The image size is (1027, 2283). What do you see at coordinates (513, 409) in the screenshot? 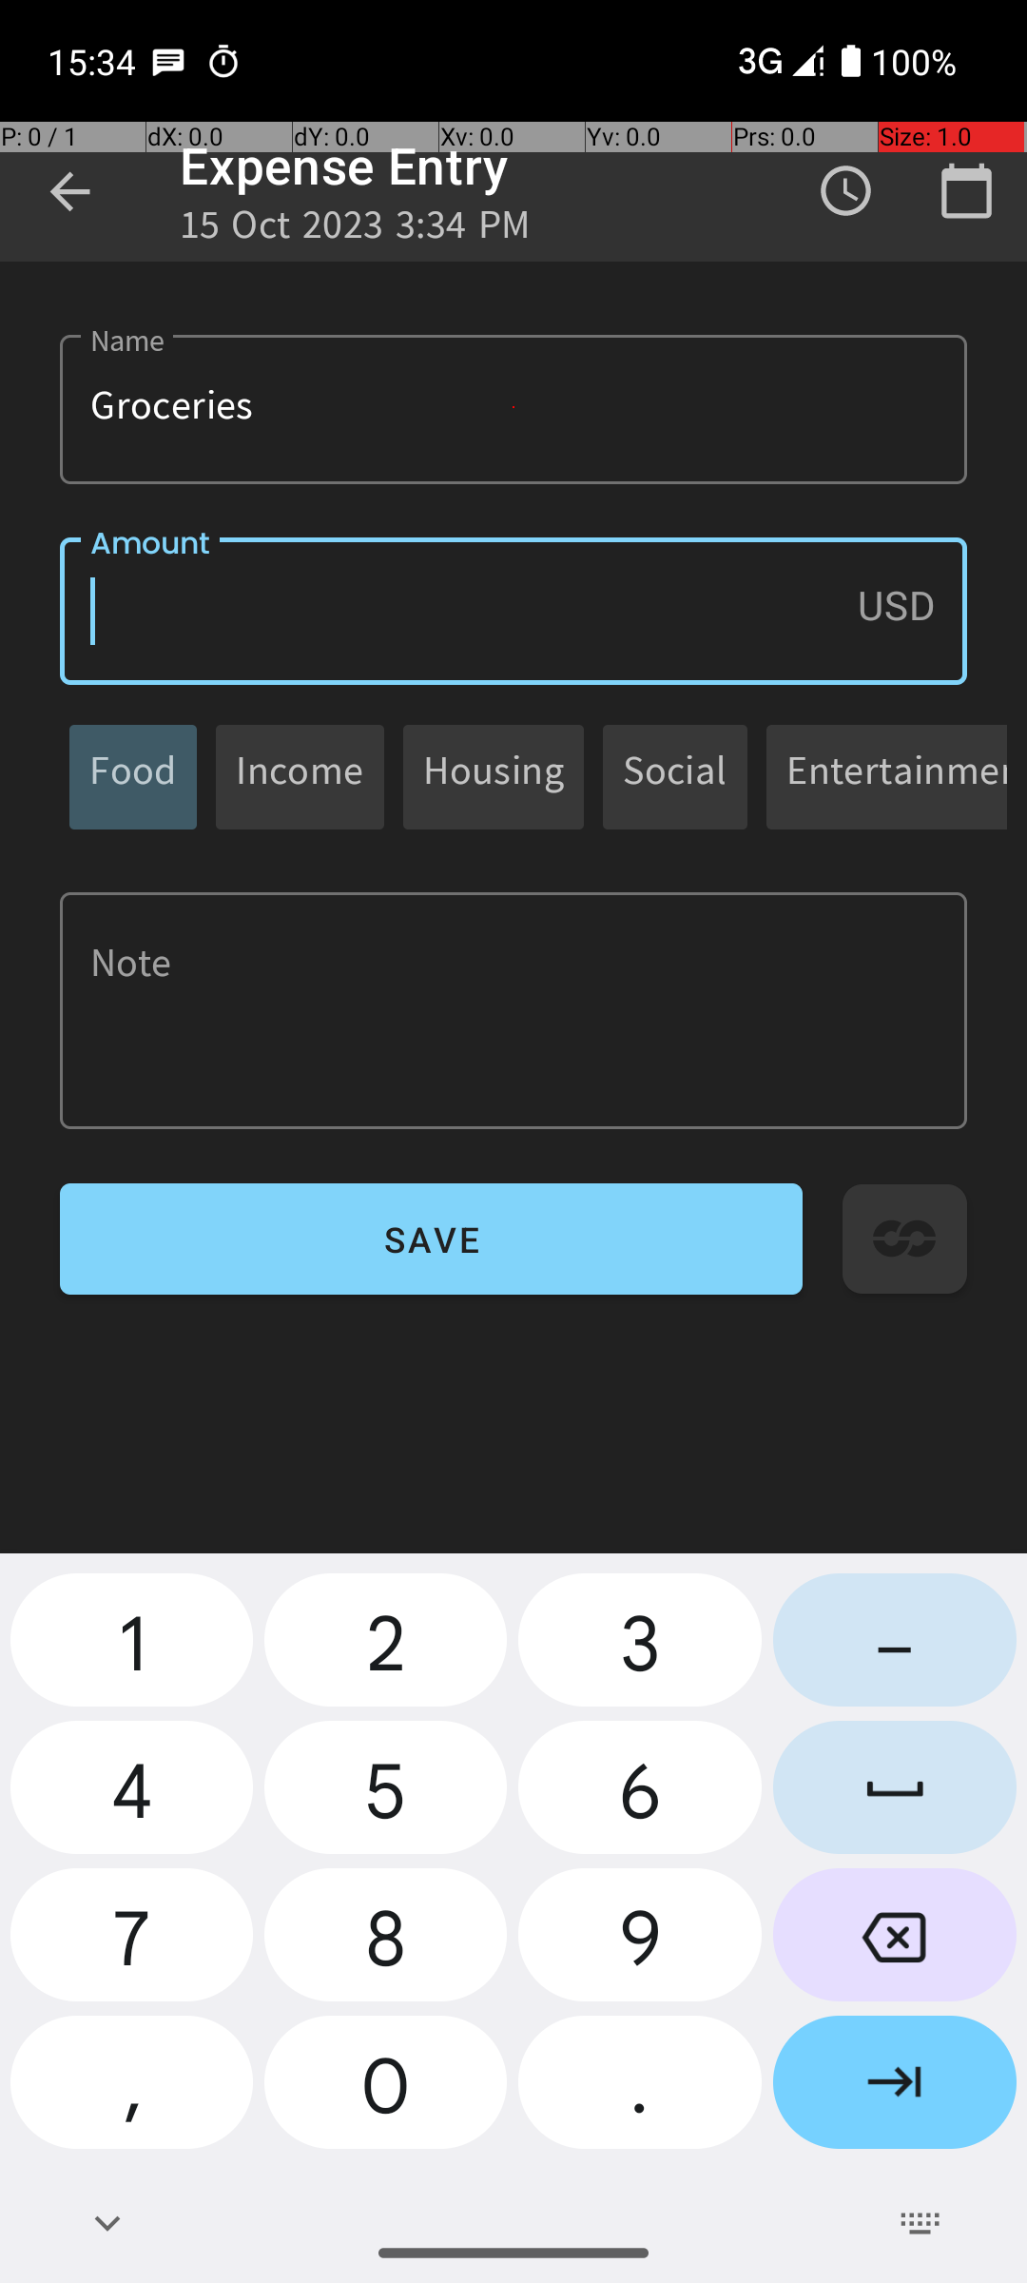
I see `Groceries` at bounding box center [513, 409].